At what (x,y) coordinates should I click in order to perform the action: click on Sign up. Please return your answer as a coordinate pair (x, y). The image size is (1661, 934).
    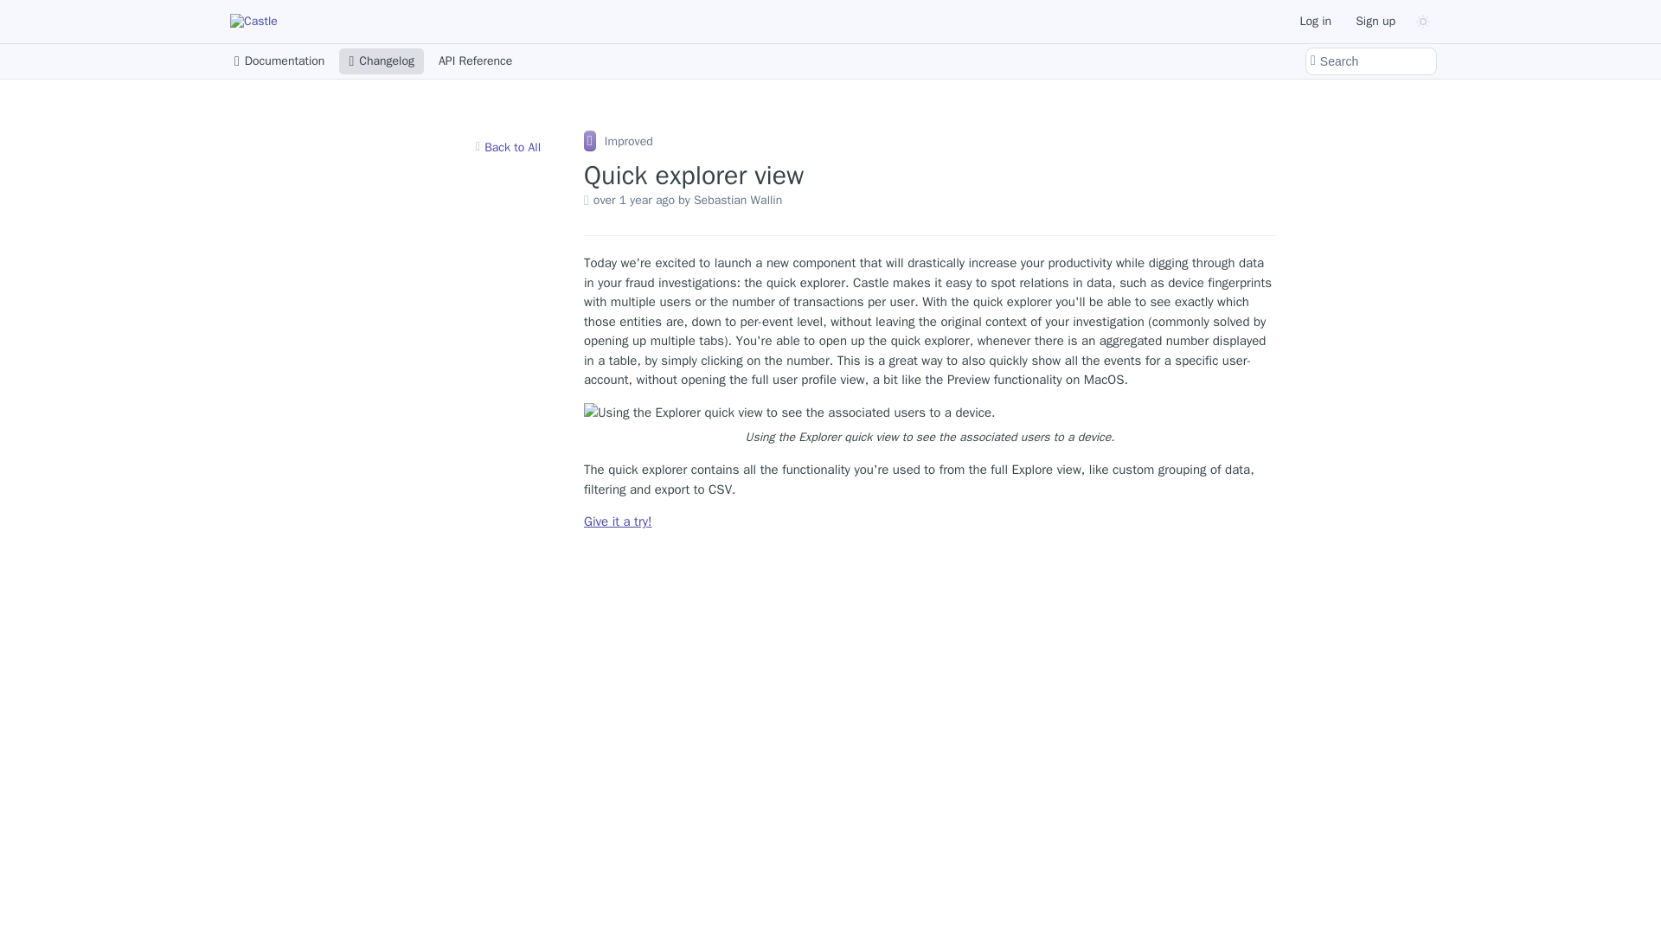
    Looking at the image, I should click on (1376, 21).